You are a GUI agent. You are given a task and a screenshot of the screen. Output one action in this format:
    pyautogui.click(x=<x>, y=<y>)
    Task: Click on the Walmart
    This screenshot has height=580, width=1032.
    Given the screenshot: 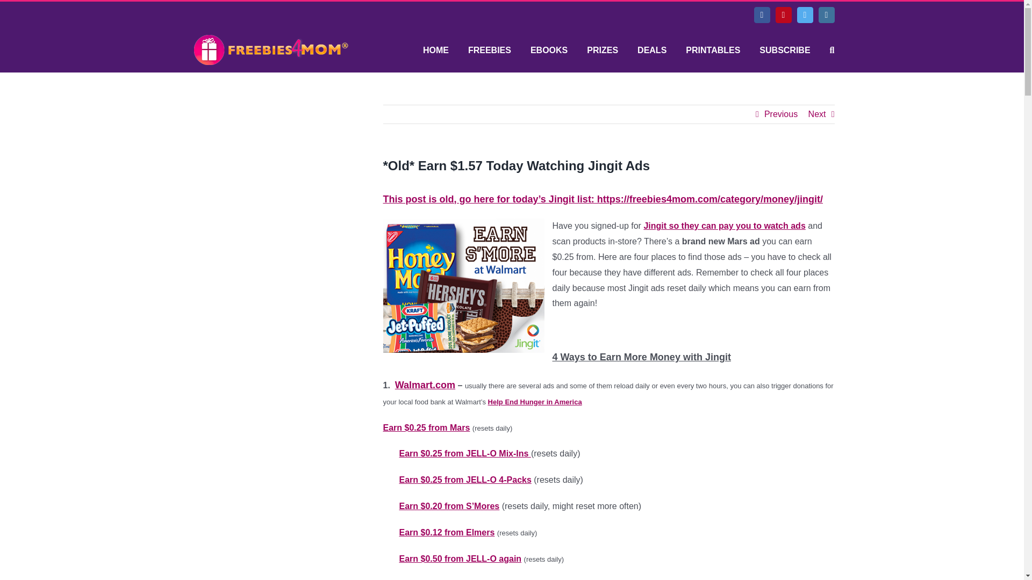 What is the action you would take?
    pyautogui.click(x=449, y=506)
    